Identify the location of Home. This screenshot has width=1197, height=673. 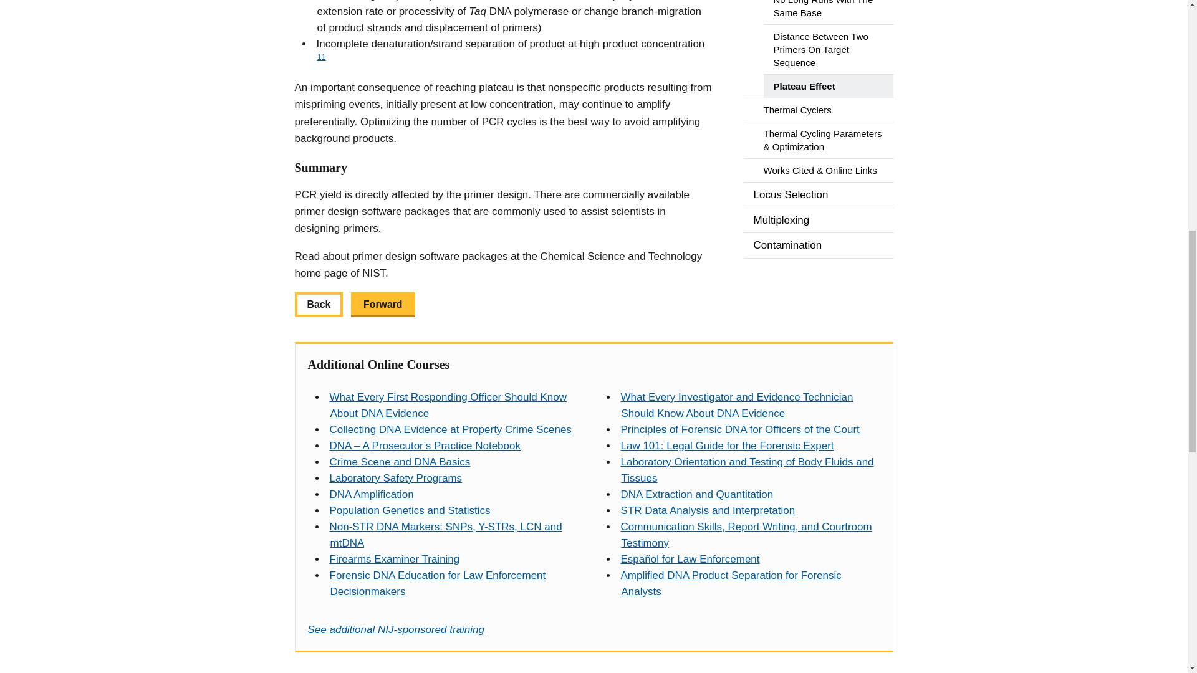
(424, 446).